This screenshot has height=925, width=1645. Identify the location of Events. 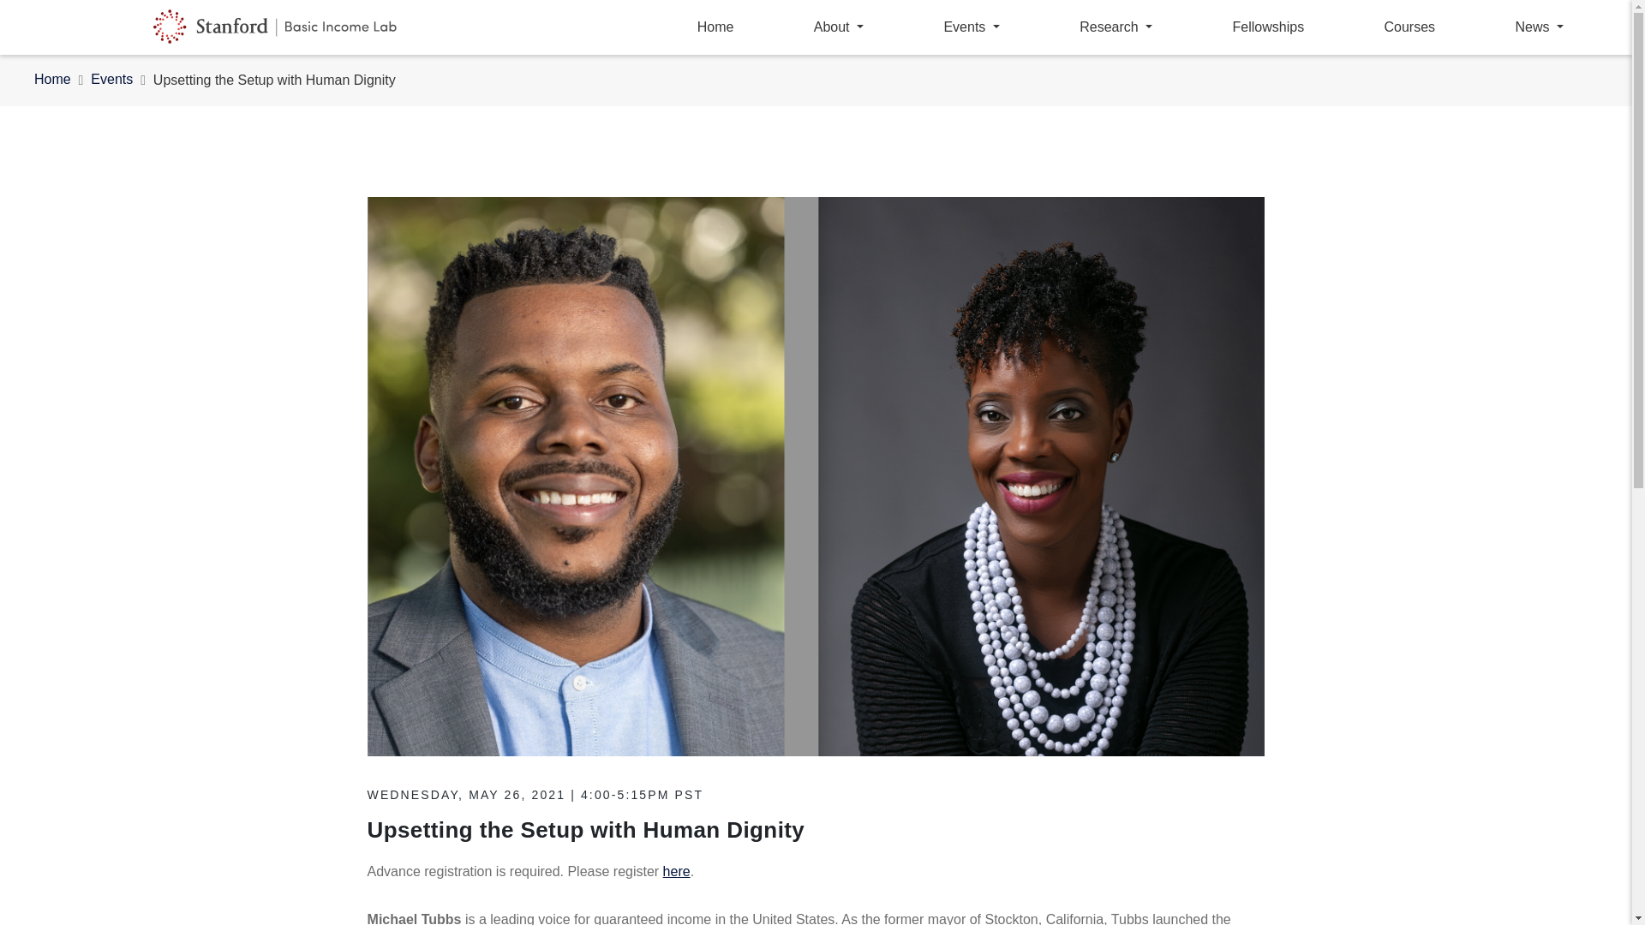
(111, 81).